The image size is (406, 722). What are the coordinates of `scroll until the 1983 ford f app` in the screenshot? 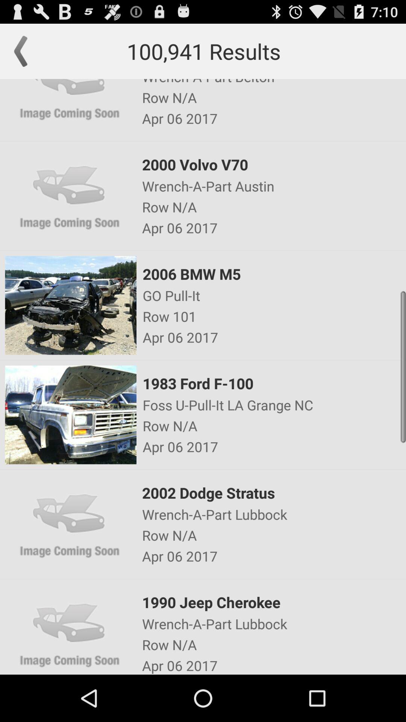 It's located at (274, 383).